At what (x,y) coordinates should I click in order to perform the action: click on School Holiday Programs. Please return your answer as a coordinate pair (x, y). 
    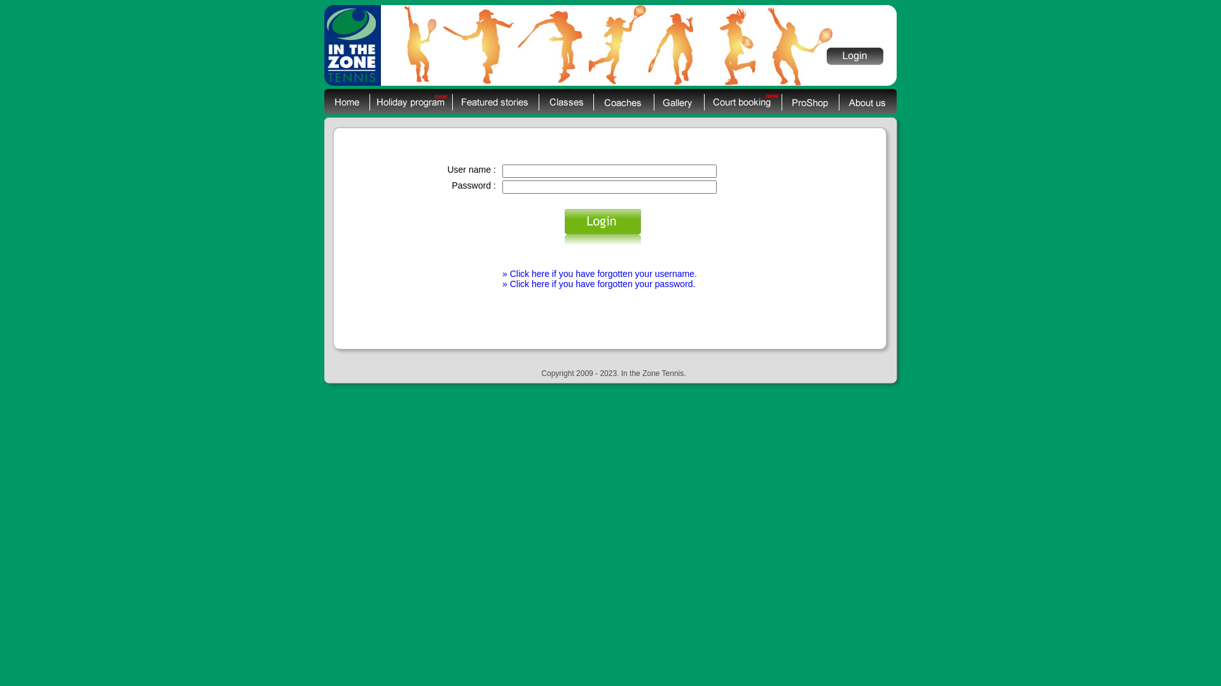
    Looking at the image, I should click on (411, 102).